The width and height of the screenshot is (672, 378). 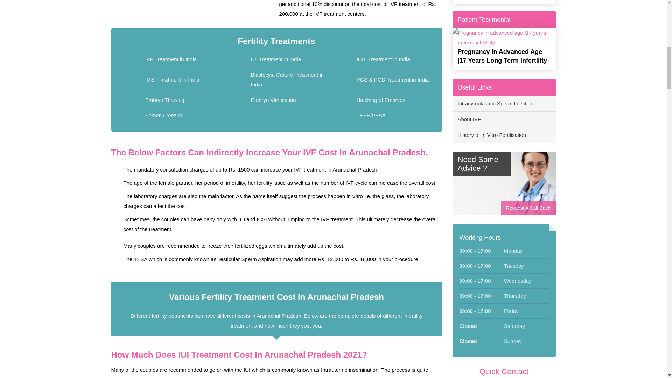 I want to click on Request a Call Back, so click(x=504, y=184).